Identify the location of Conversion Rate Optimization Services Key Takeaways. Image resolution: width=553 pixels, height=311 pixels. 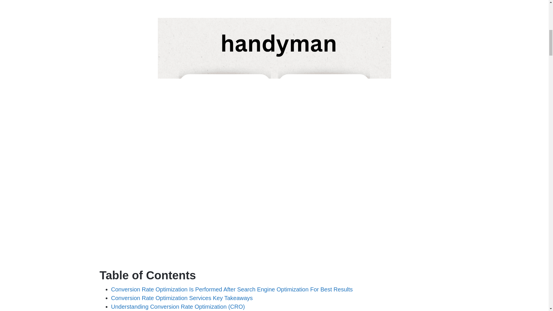
(182, 298).